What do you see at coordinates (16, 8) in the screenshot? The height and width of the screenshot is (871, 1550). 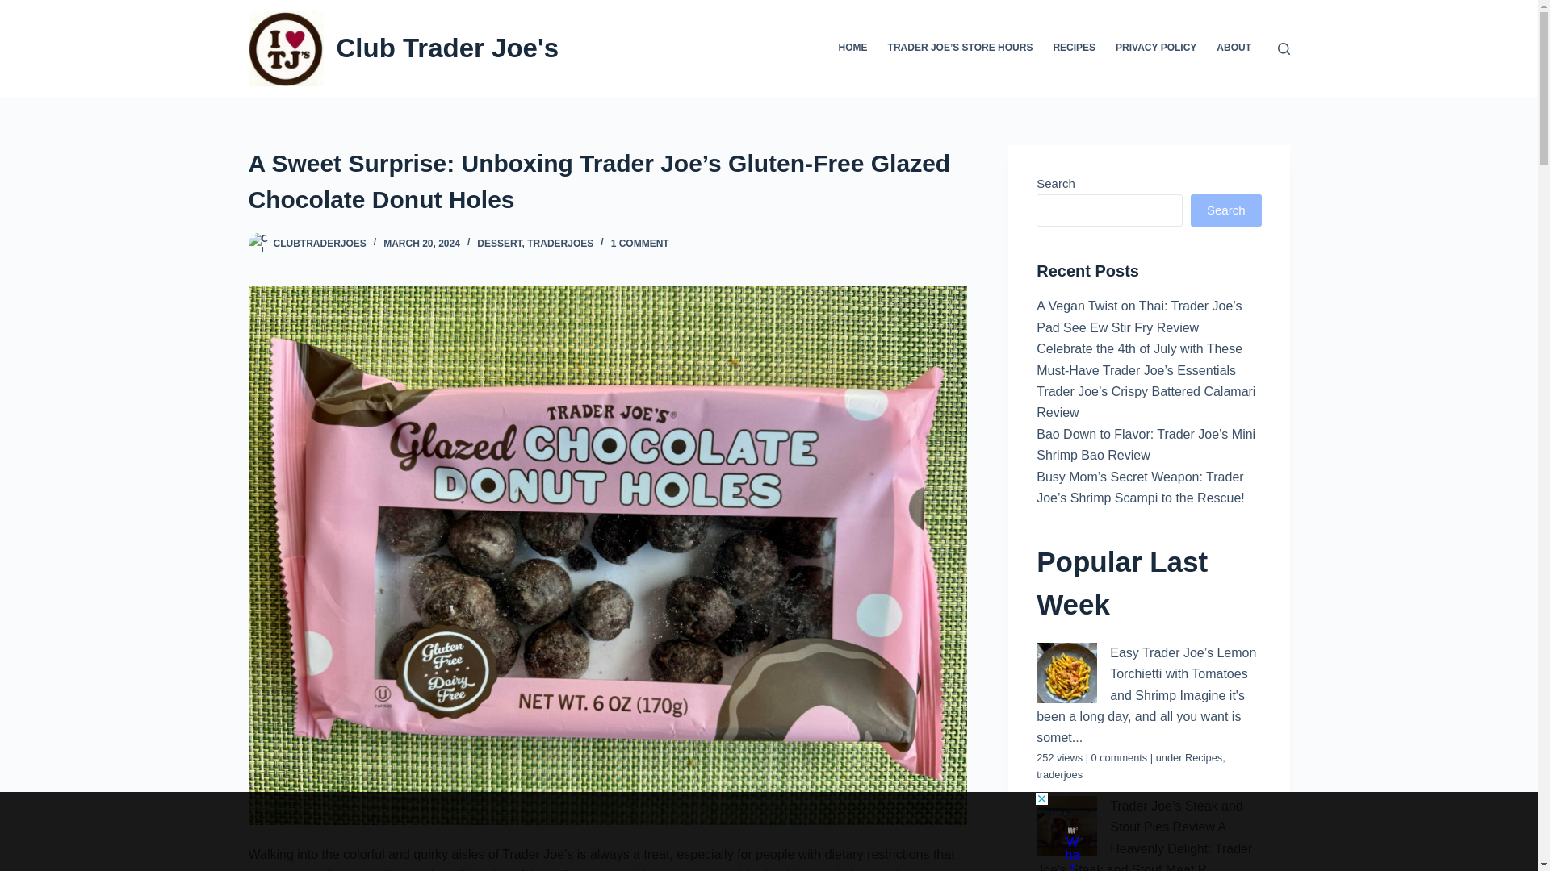 I see `Skip to content` at bounding box center [16, 8].